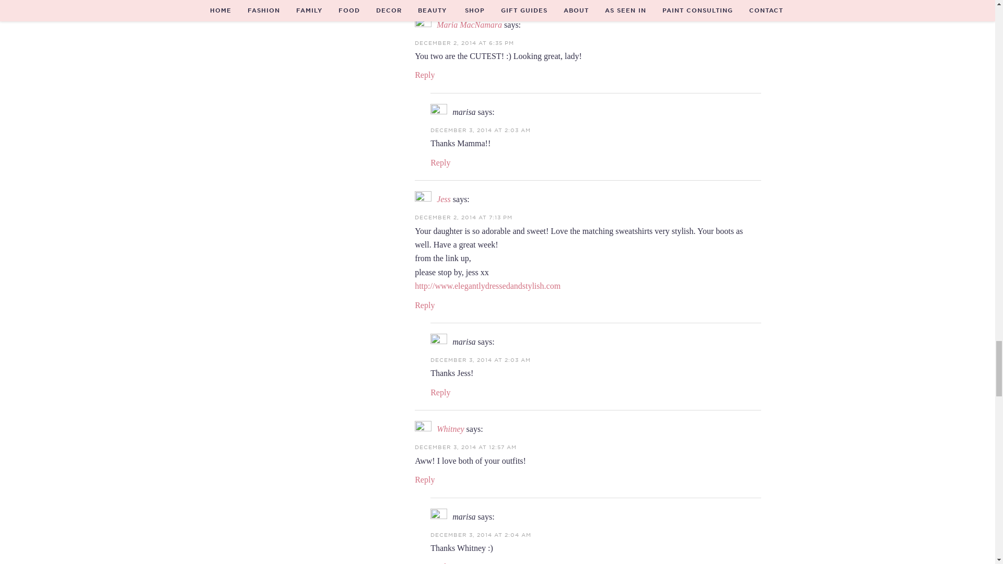 The image size is (1003, 564). I want to click on Reply, so click(424, 75).